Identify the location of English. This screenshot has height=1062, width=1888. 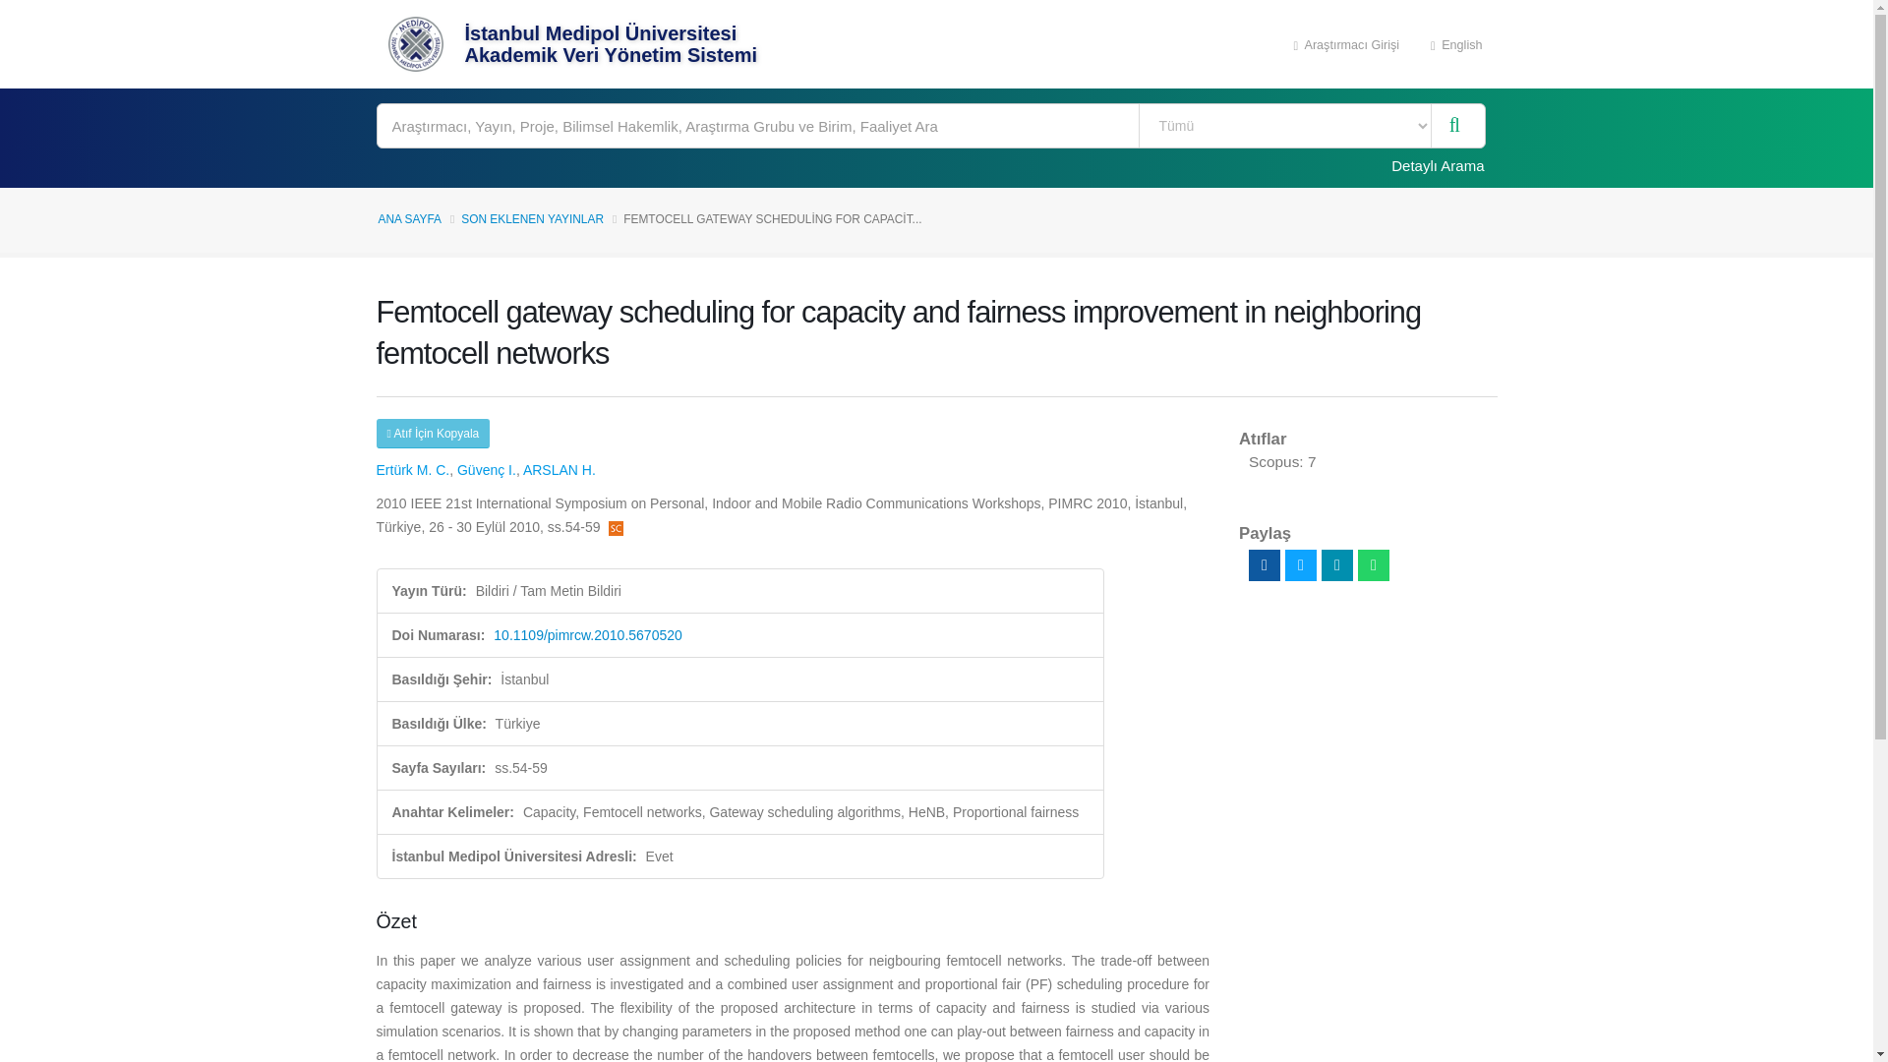
(1456, 43).